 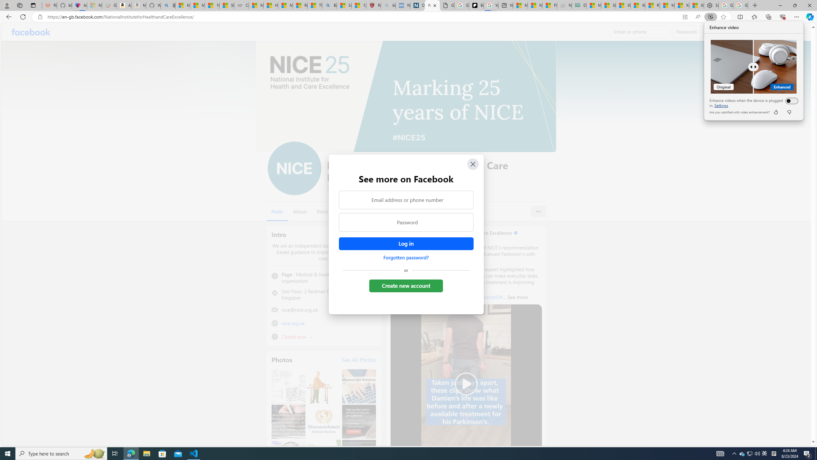 I want to click on How I Got Rid of Microsoft Edge's Unnecessary Features, so click(x=271, y=5).